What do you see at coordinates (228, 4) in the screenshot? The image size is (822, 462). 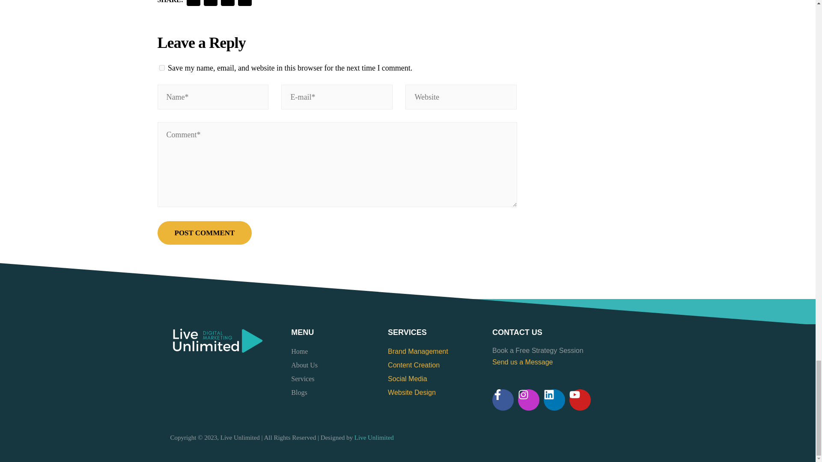 I see `Email` at bounding box center [228, 4].